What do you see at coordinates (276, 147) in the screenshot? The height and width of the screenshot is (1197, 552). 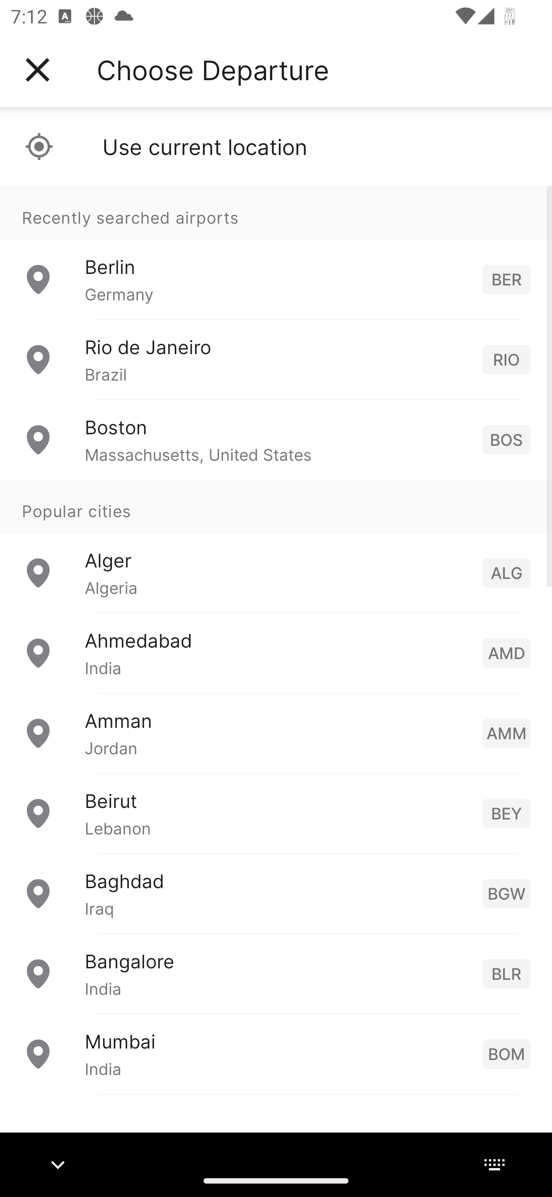 I see `Use current location` at bounding box center [276, 147].